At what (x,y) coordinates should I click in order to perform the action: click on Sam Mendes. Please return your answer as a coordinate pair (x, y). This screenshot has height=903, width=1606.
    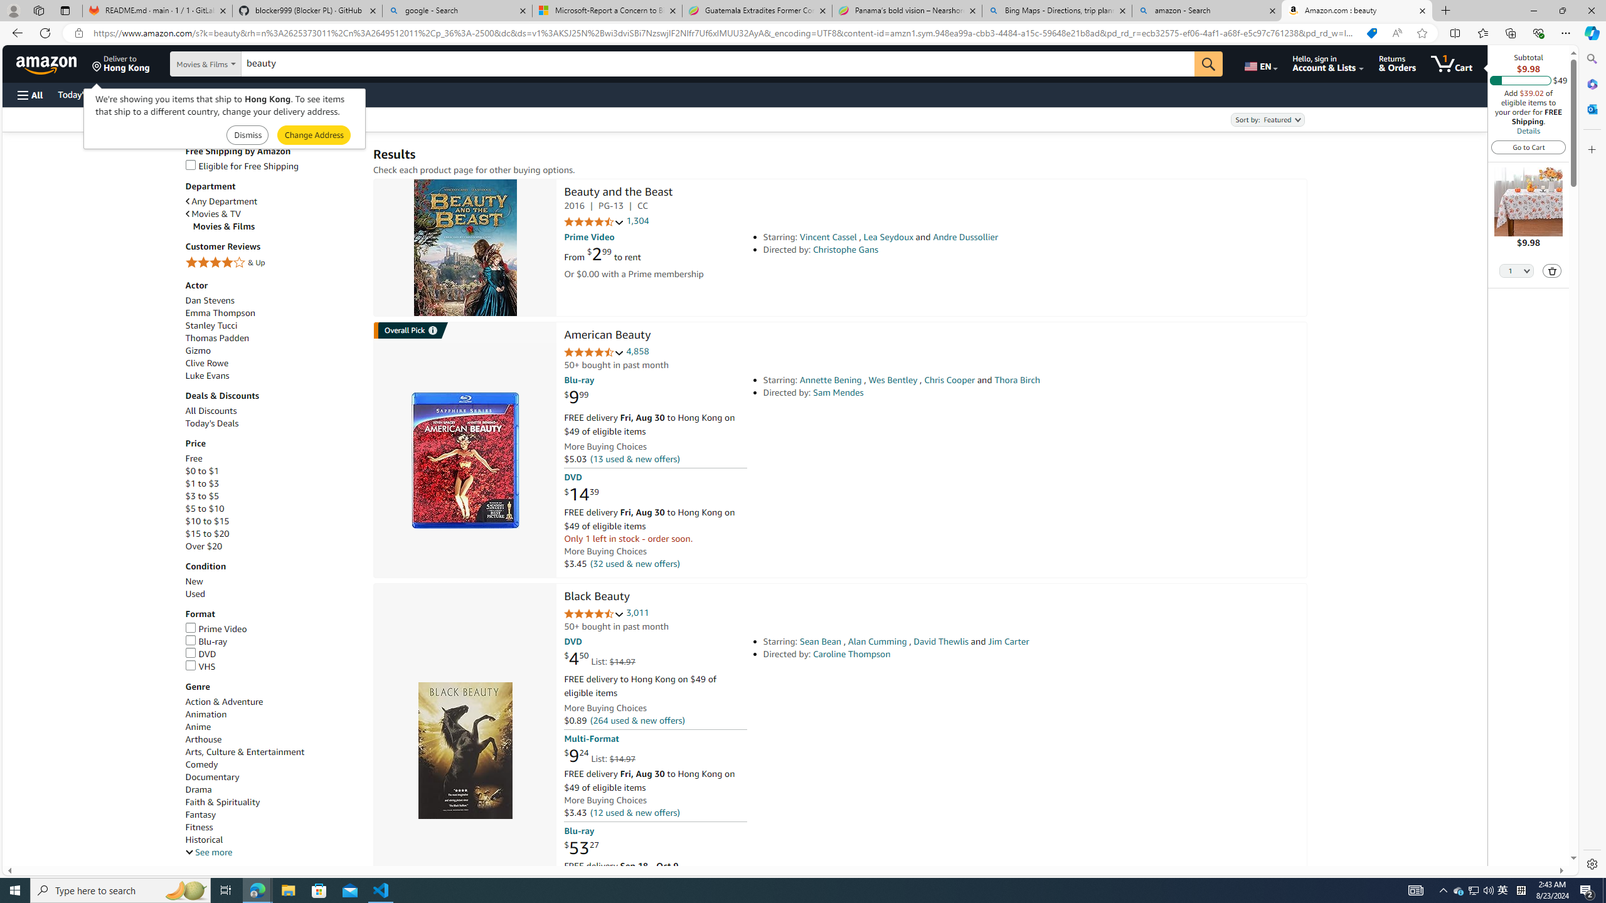
    Looking at the image, I should click on (838, 393).